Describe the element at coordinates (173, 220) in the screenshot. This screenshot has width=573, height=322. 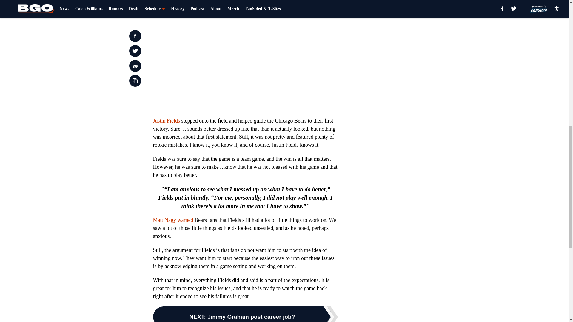
I see `Matt Nagy warned` at that location.